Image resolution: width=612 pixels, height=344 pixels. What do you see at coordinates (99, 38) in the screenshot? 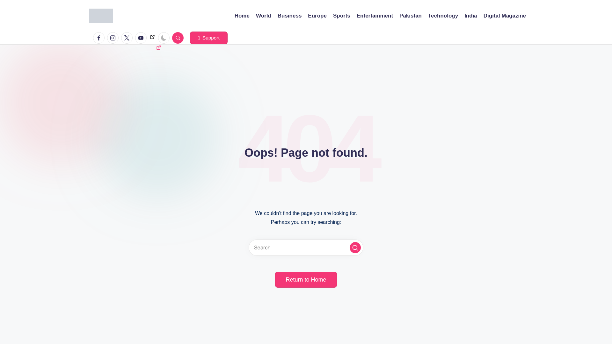
I see `Facebook` at bounding box center [99, 38].